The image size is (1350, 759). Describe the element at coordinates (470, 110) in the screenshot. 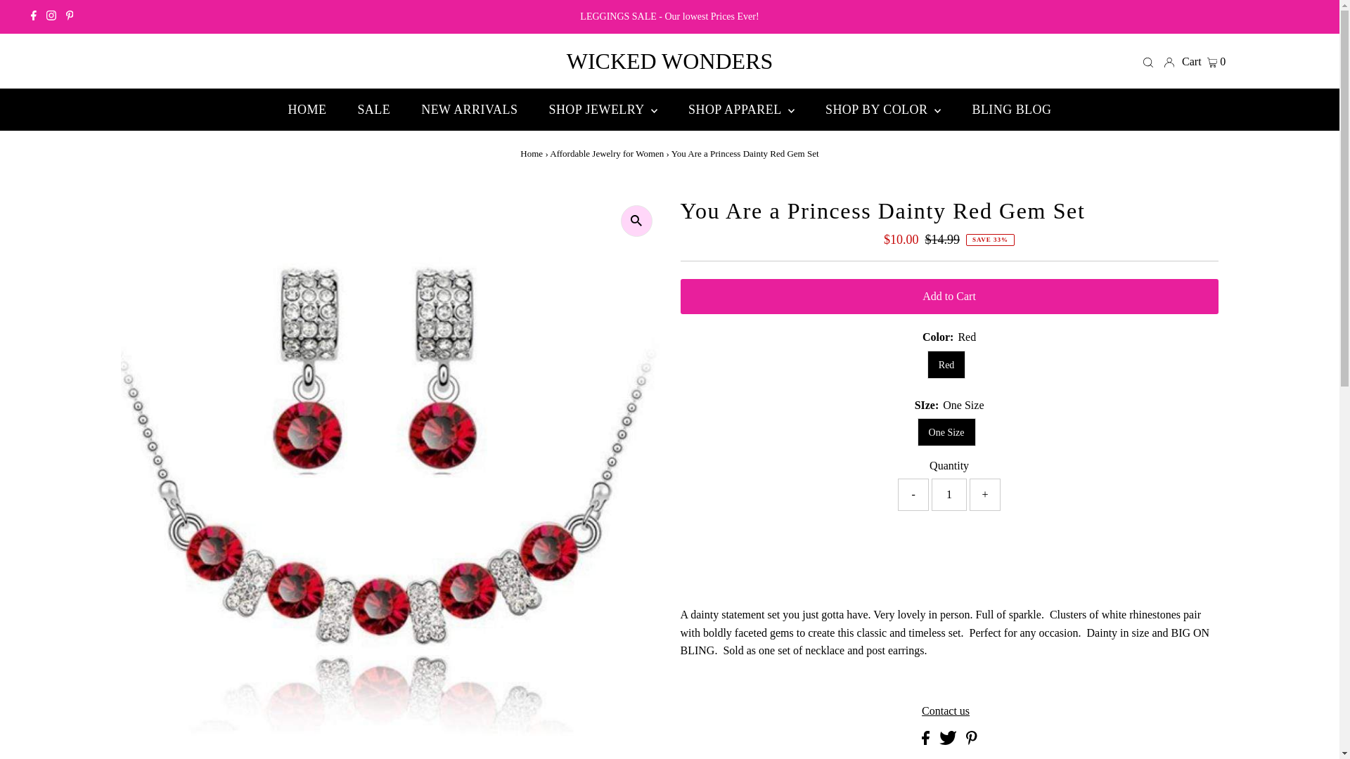

I see `NEW ARRIVALS` at that location.